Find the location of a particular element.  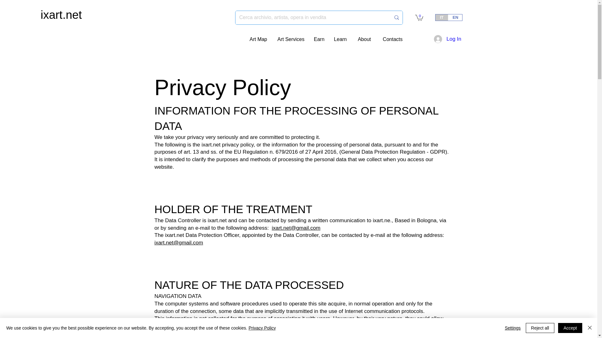

Art Map is located at coordinates (258, 39).